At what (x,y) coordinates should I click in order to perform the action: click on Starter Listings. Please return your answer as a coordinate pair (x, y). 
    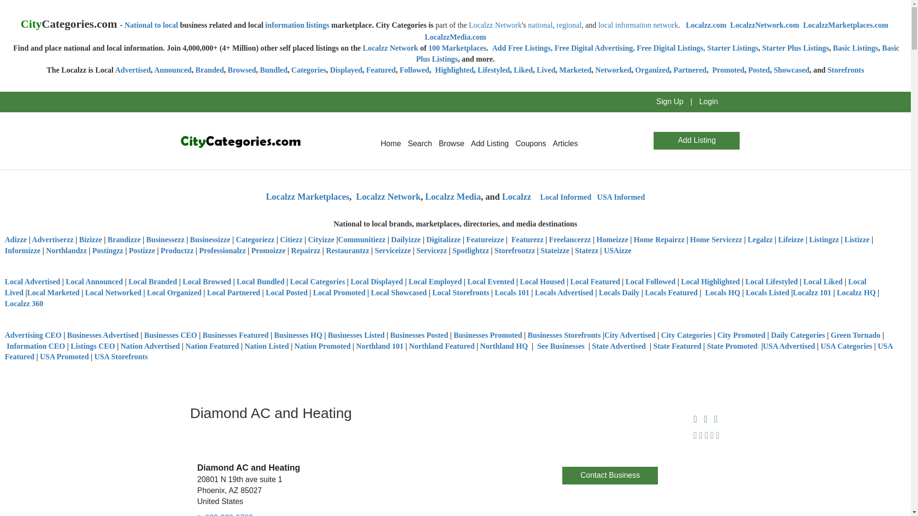
    Looking at the image, I should click on (732, 48).